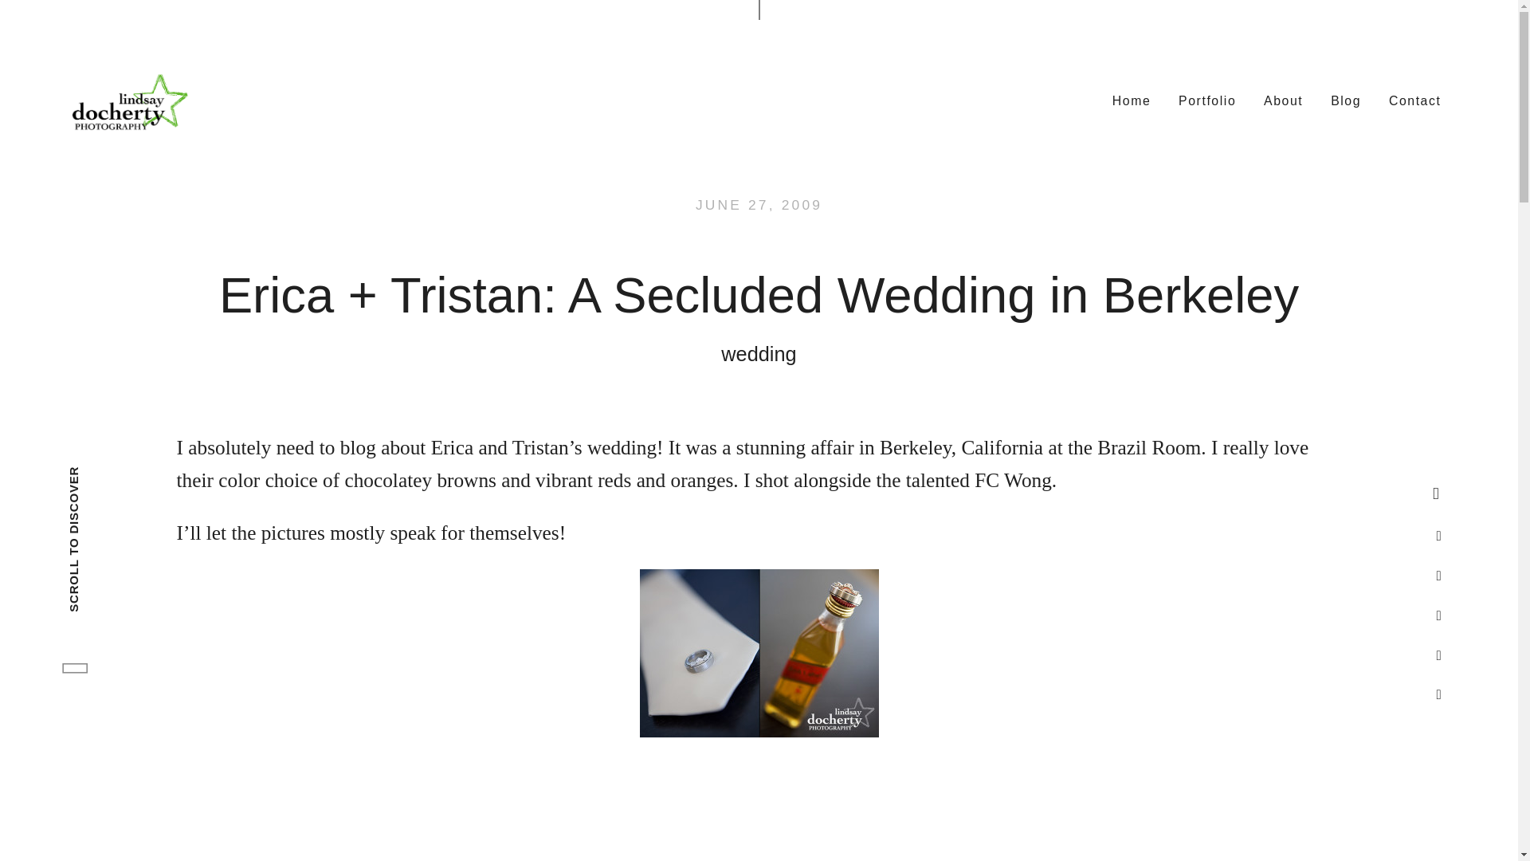  I want to click on Contact, so click(1415, 100).